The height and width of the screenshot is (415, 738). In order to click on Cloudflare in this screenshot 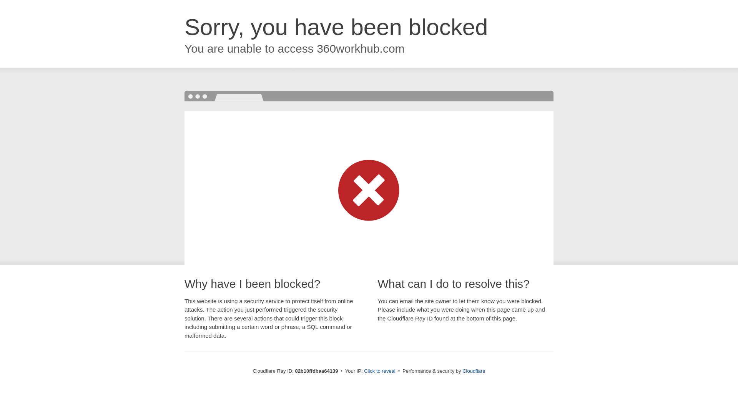, I will do `click(474, 371)`.